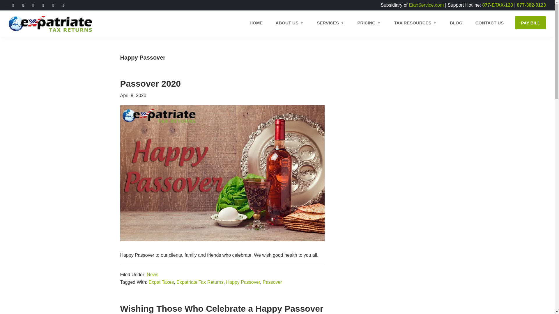  I want to click on EtaxService.com, so click(426, 5).